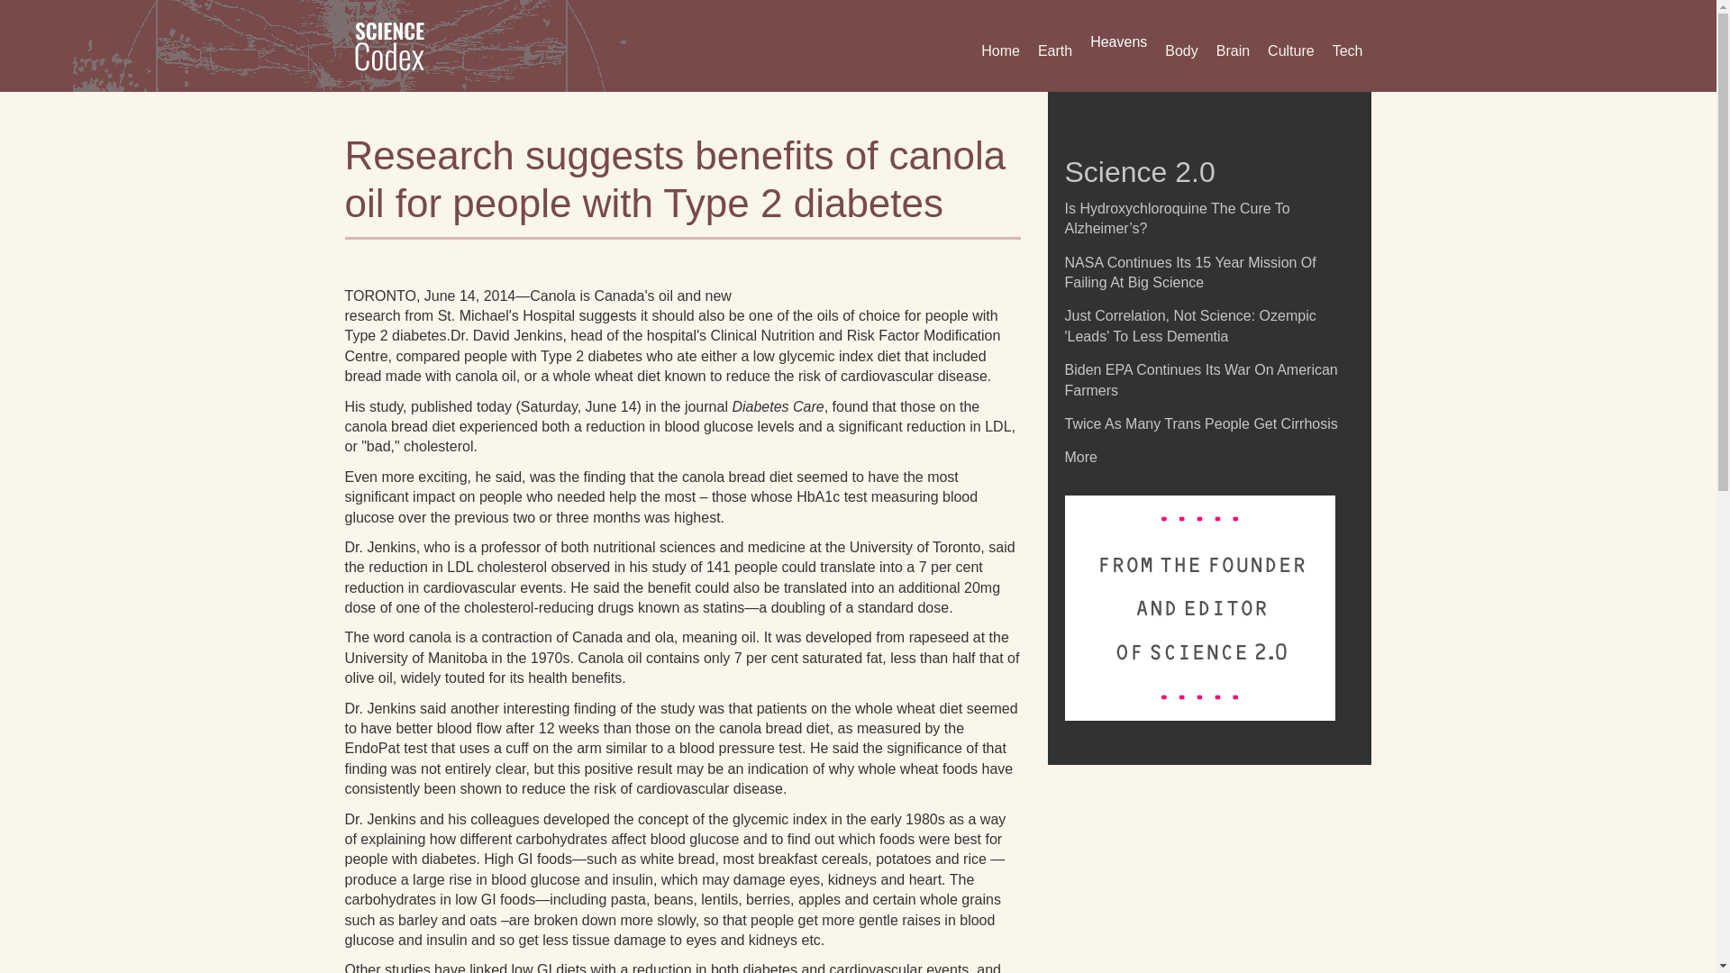  Describe the element at coordinates (1081, 457) in the screenshot. I see `View this feed's recent news.` at that location.